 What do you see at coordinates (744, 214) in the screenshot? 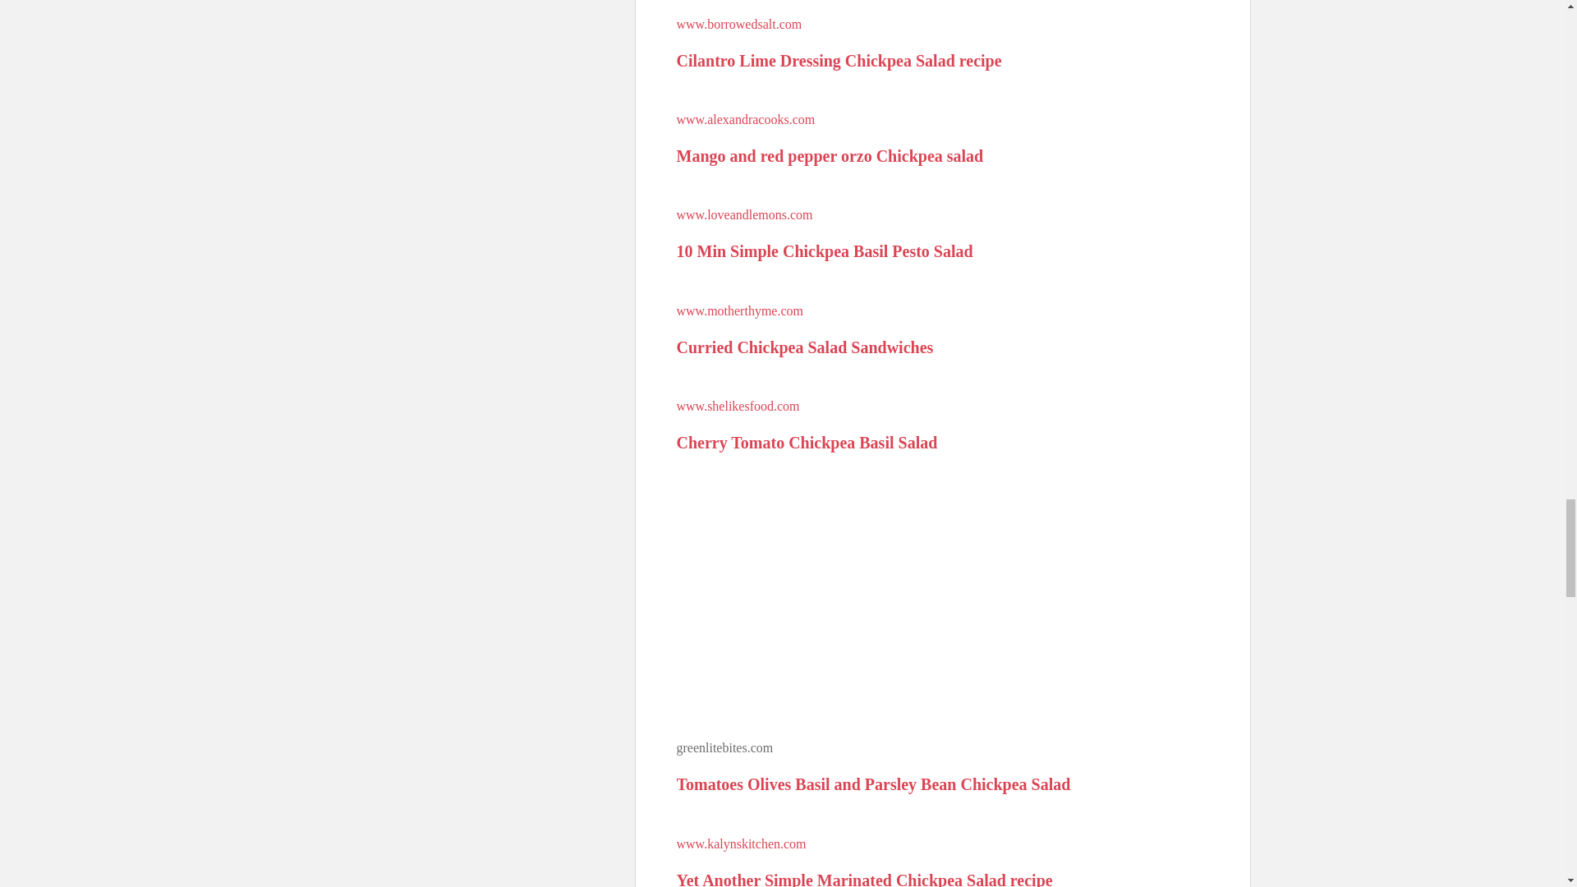
I see `www.loveandlemons.com` at bounding box center [744, 214].